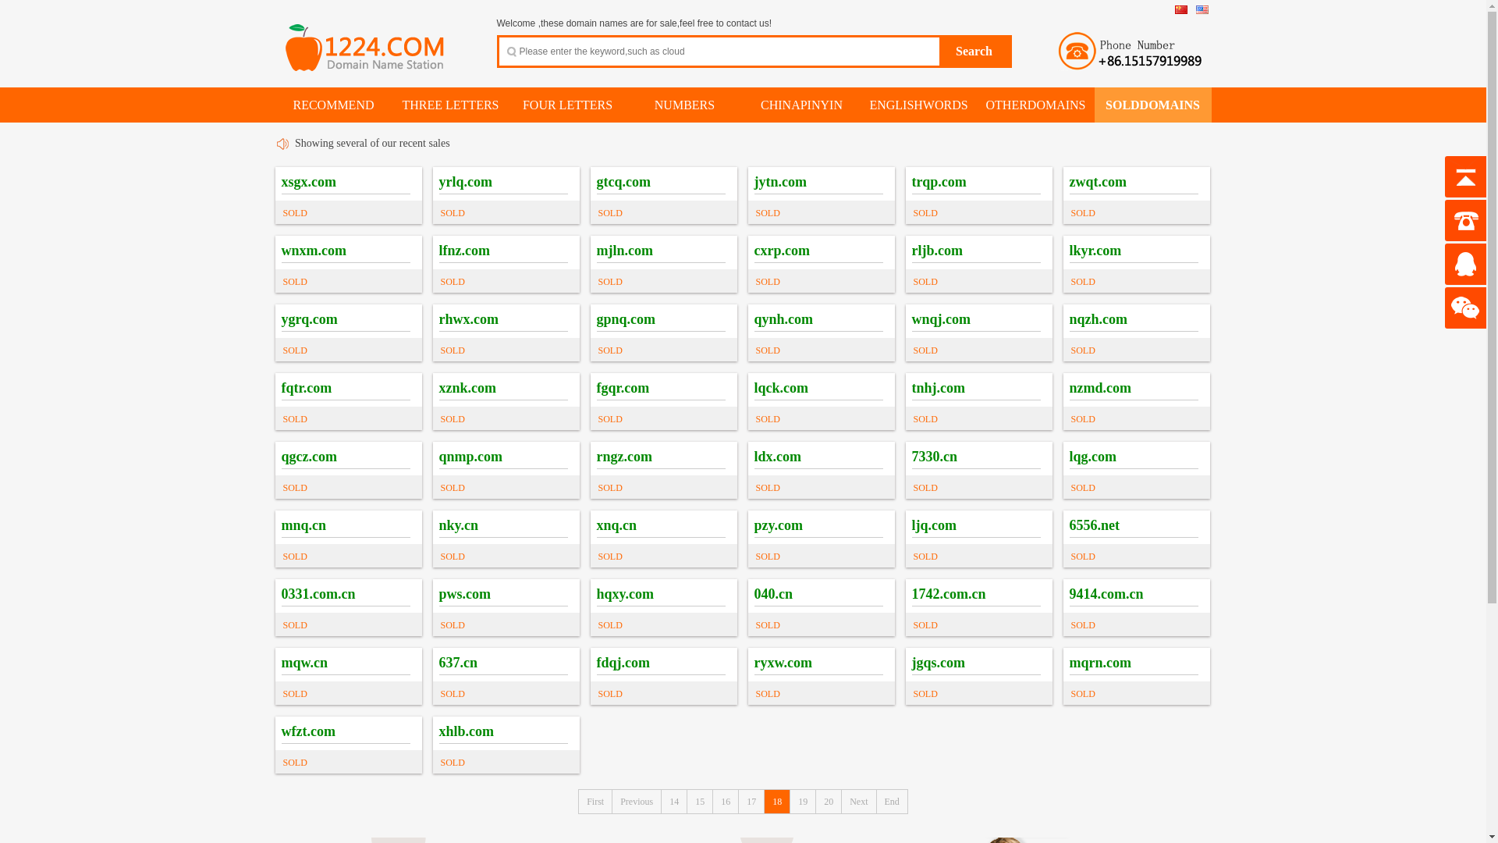  I want to click on fgqr.com, so click(623, 388).